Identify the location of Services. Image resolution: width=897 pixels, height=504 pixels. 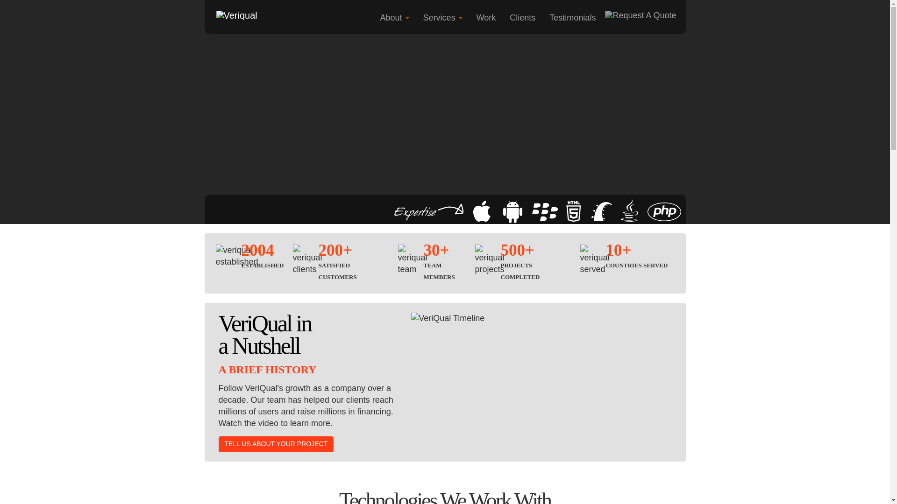
(442, 18).